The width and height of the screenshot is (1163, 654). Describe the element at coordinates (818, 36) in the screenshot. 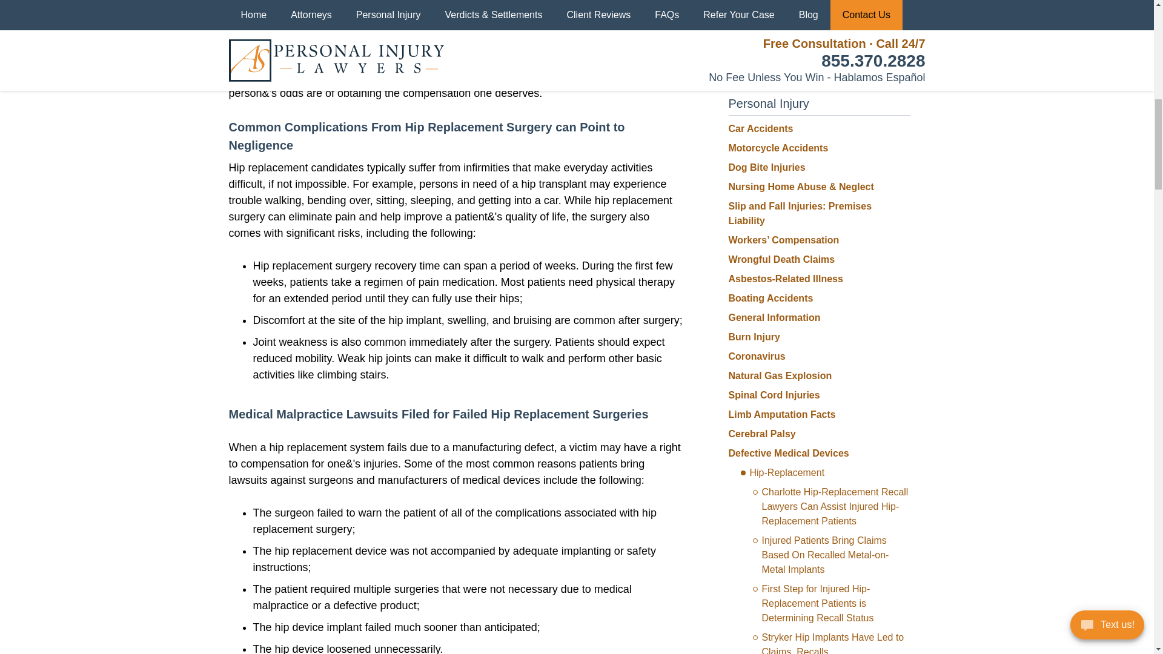

I see `CONTACT US NOW` at that location.